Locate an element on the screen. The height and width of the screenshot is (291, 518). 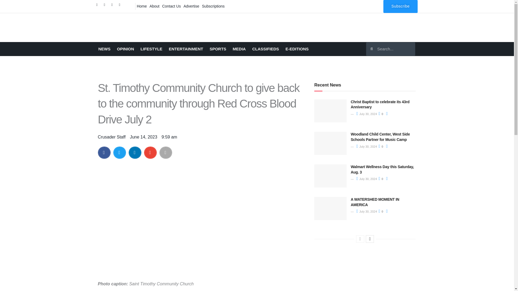
Home is located at coordinates (142, 6).